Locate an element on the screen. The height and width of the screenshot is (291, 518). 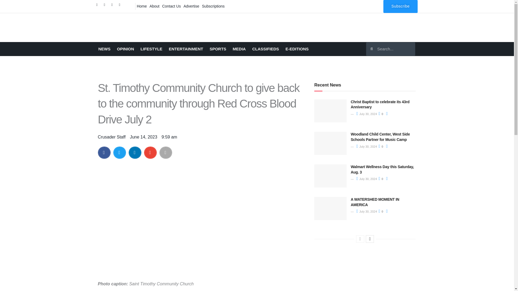
Home is located at coordinates (142, 6).